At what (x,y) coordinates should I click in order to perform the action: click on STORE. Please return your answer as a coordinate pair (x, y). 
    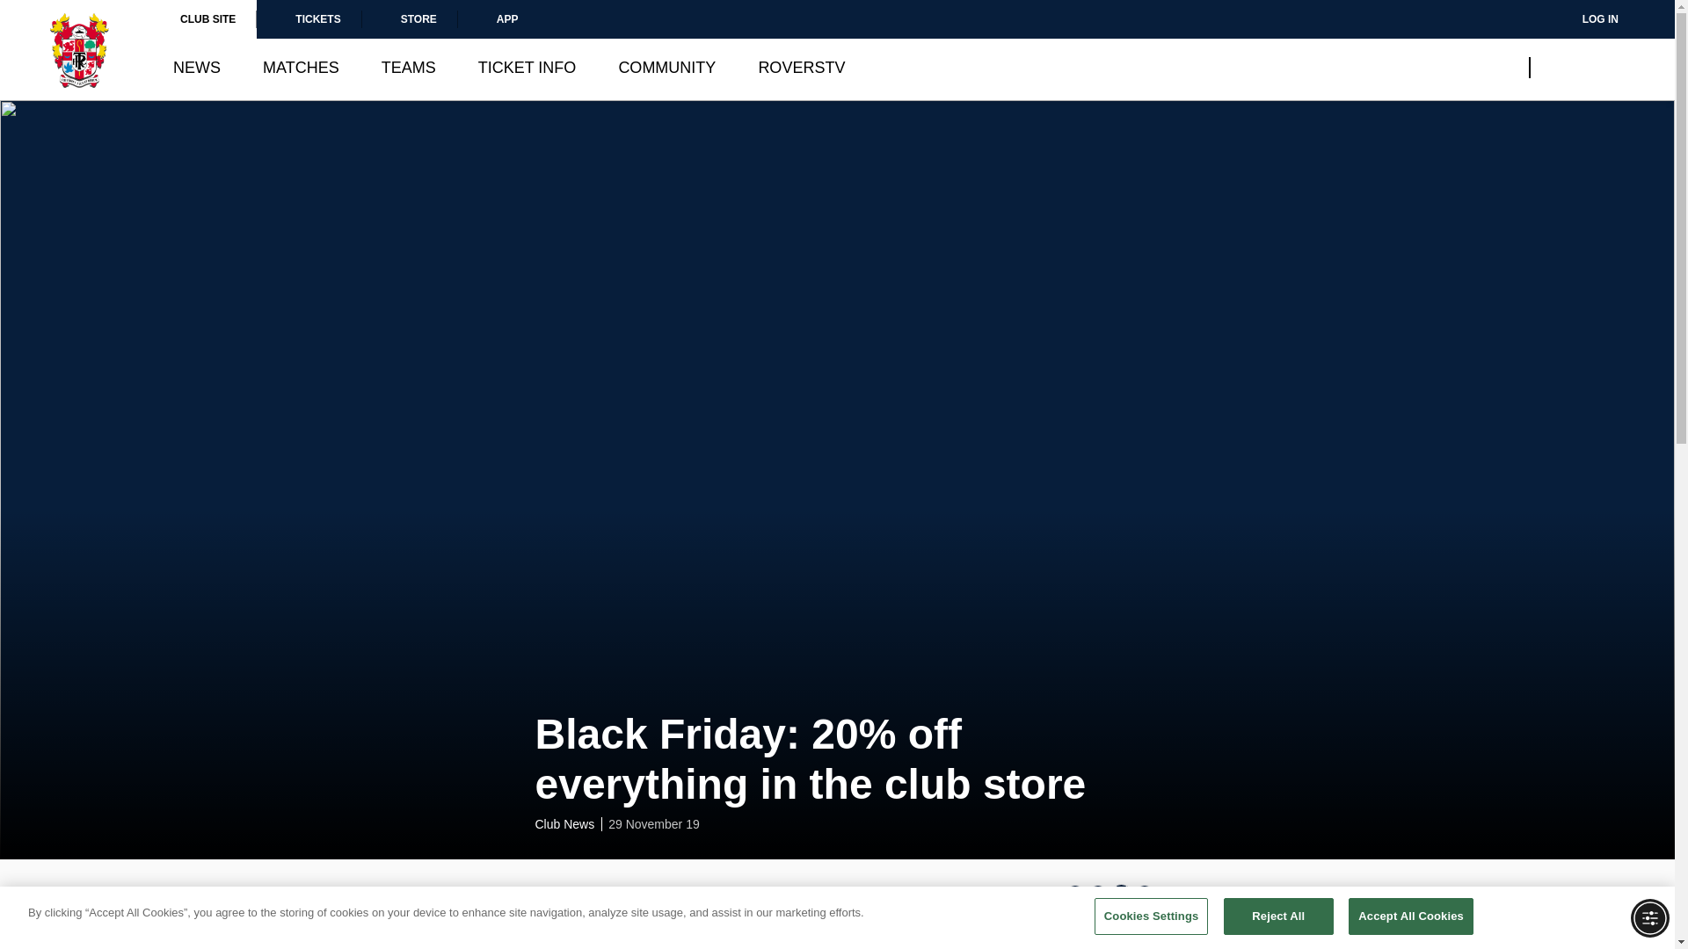
    Looking at the image, I should click on (410, 19).